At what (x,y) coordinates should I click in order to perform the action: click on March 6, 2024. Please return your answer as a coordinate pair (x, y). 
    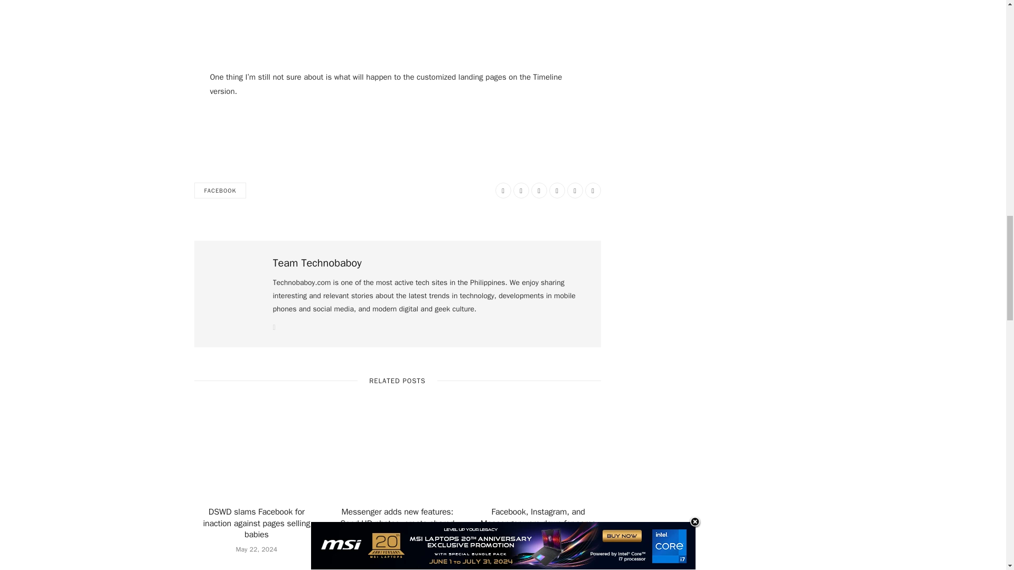
    Looking at the image, I should click on (538, 549).